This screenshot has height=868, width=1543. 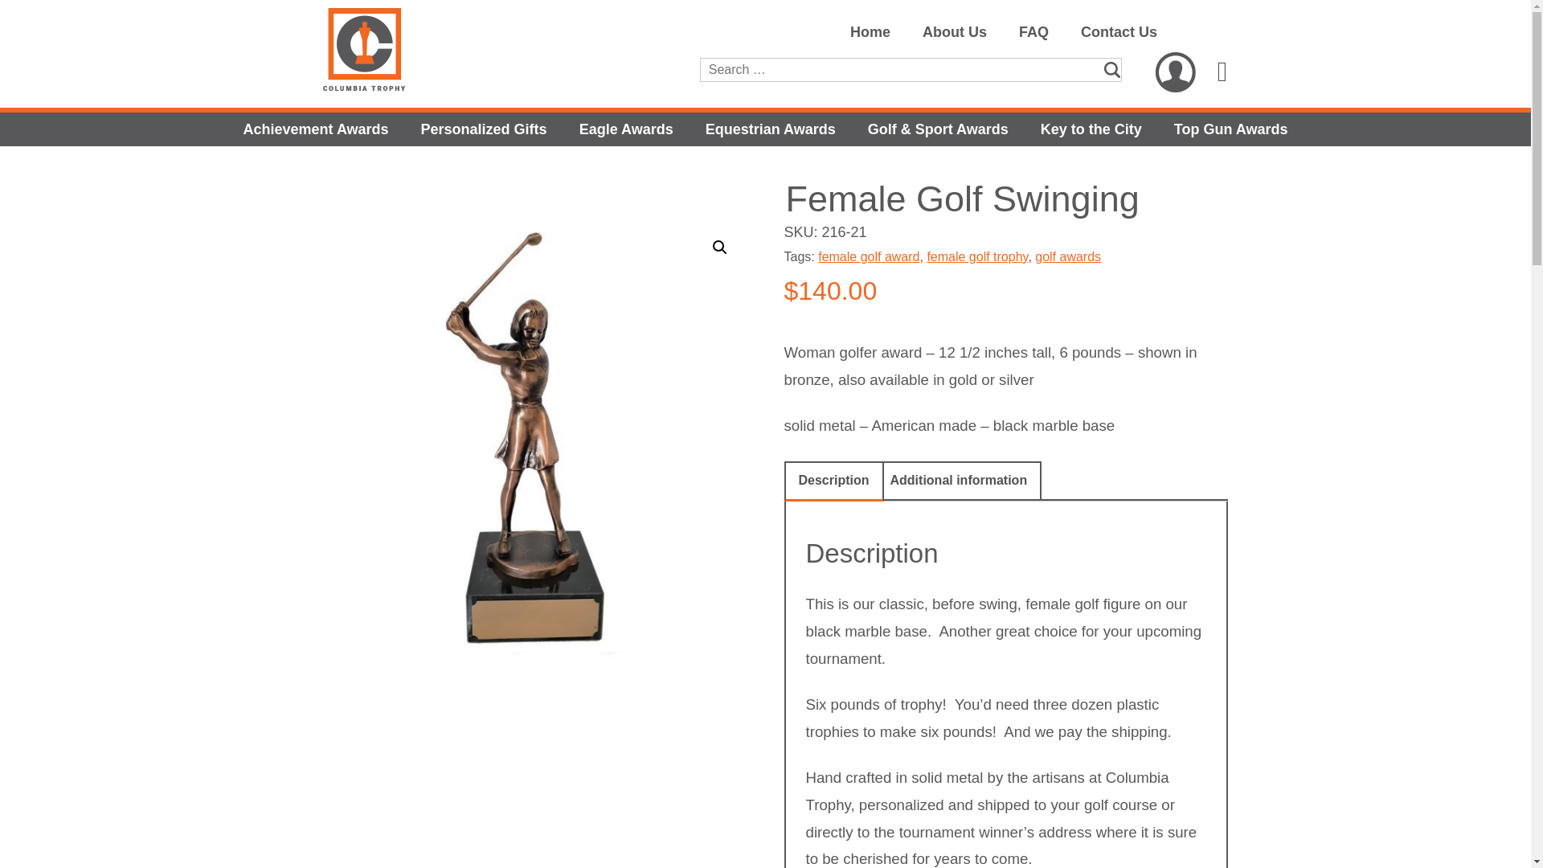 I want to click on Search, so click(x=33, y=12).